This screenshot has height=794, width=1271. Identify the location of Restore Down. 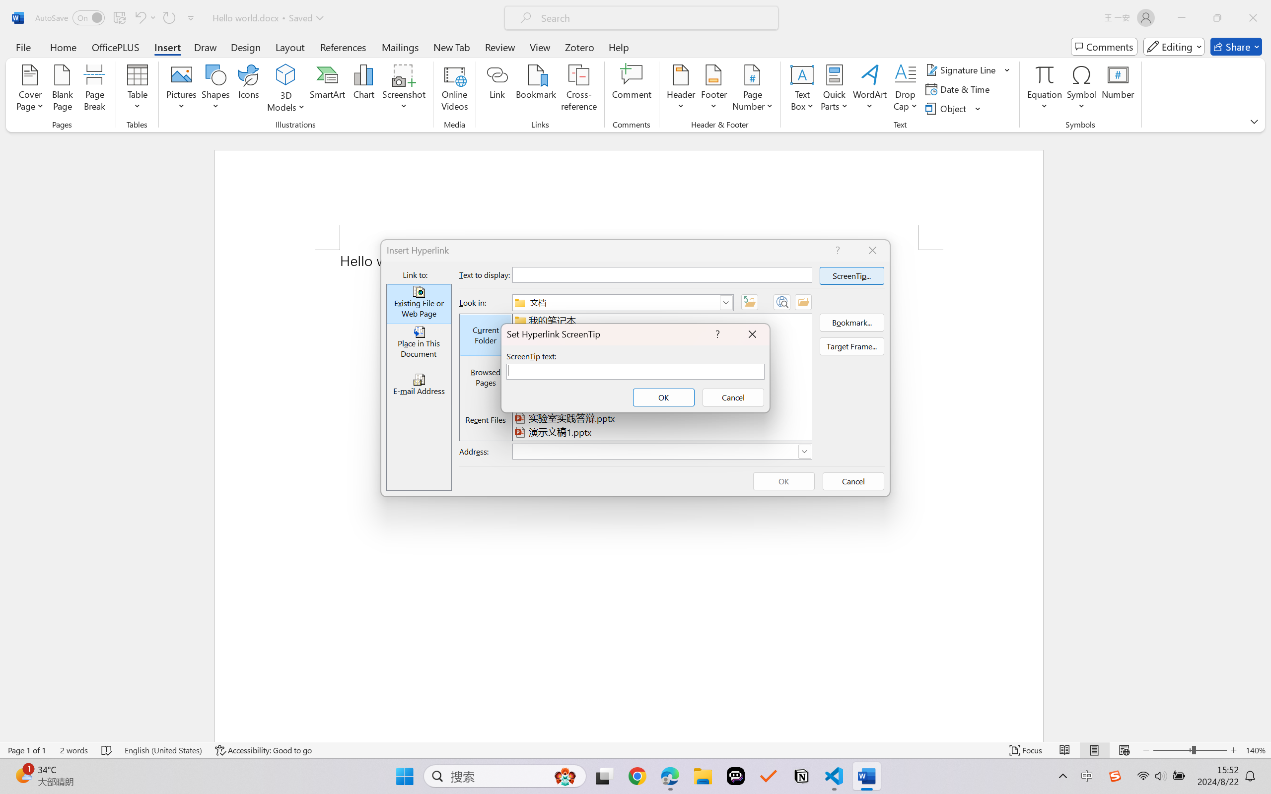
(1217, 18).